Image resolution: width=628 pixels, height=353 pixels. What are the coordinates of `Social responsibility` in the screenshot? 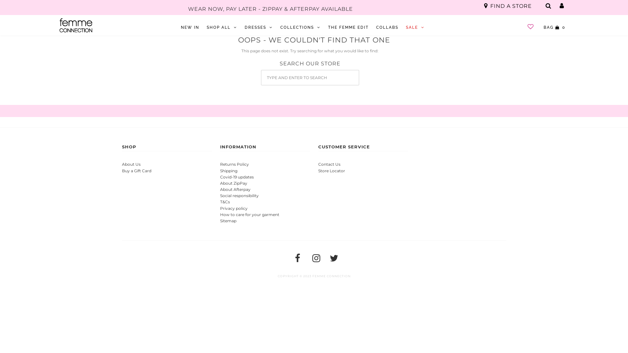 It's located at (239, 195).